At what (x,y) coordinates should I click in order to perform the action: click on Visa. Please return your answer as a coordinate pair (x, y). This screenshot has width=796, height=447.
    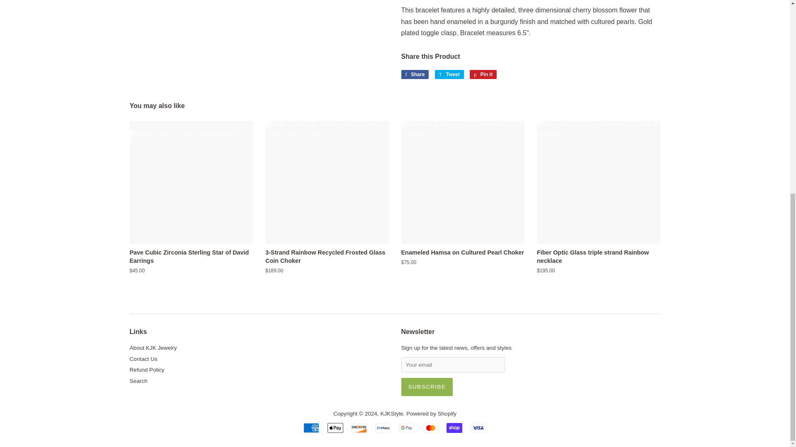
    Looking at the image, I should click on (478, 428).